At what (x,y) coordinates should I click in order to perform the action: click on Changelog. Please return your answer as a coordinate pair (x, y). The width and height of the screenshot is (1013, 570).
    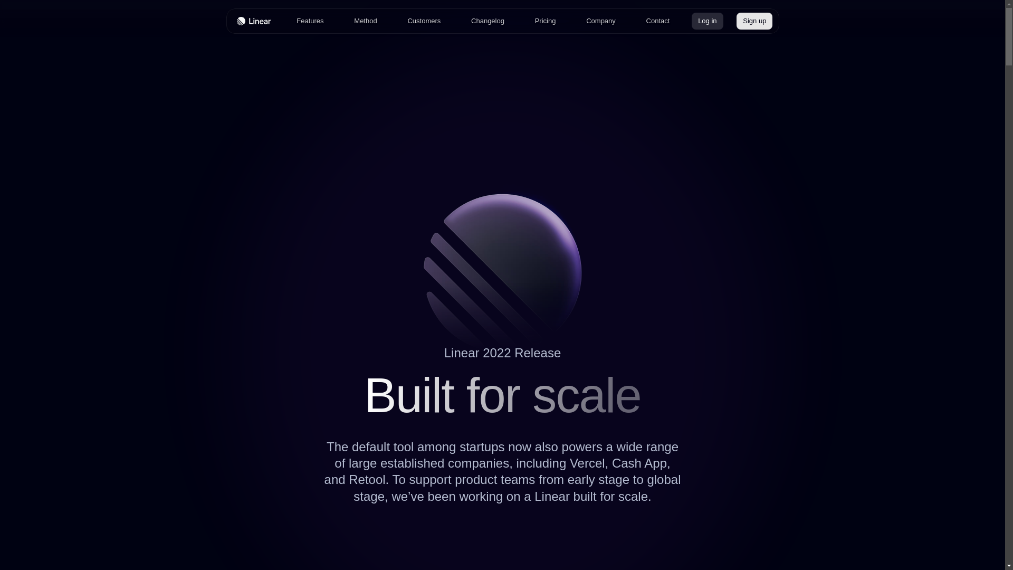
    Looking at the image, I should click on (488, 21).